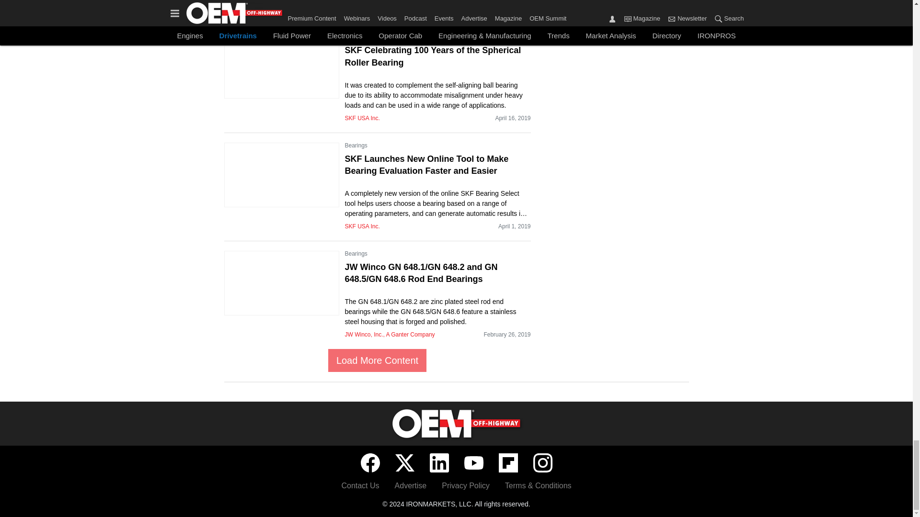 This screenshot has height=517, width=920. Describe the element at coordinates (473, 463) in the screenshot. I see `YouTube icon` at that location.